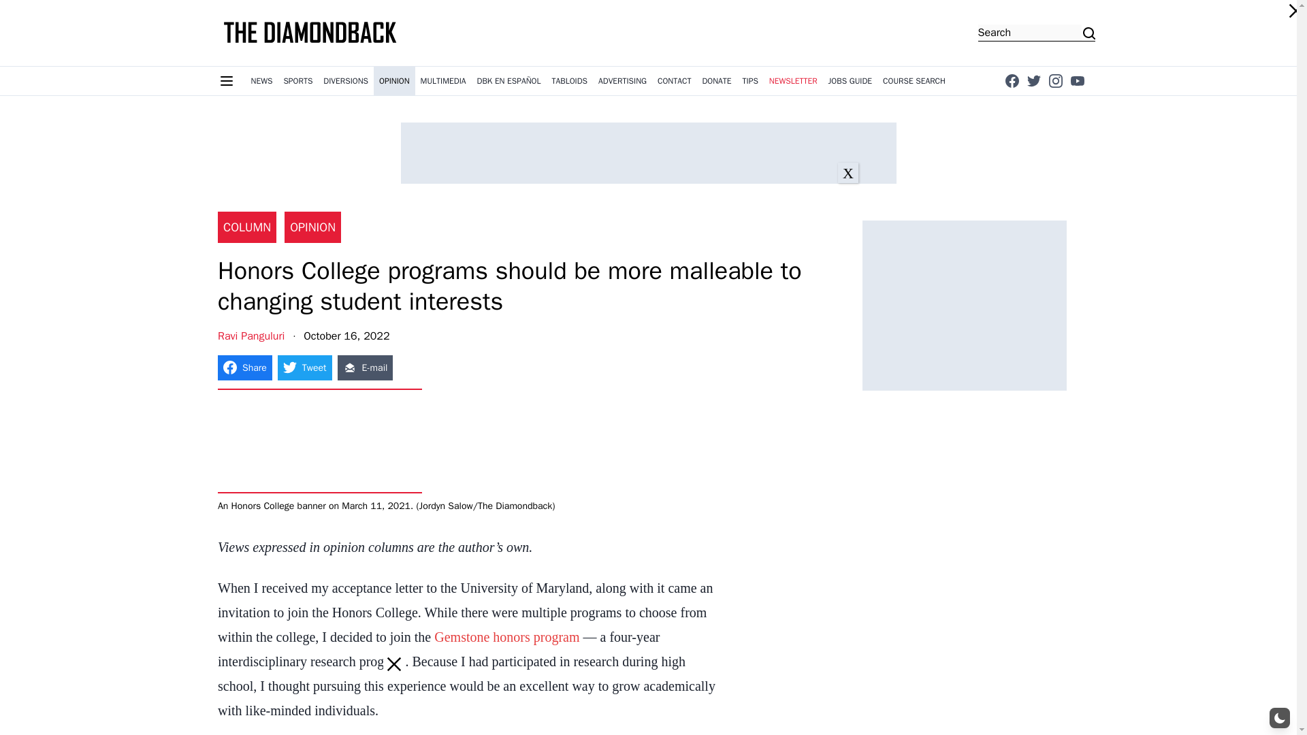  What do you see at coordinates (261, 81) in the screenshot?
I see `News` at bounding box center [261, 81].